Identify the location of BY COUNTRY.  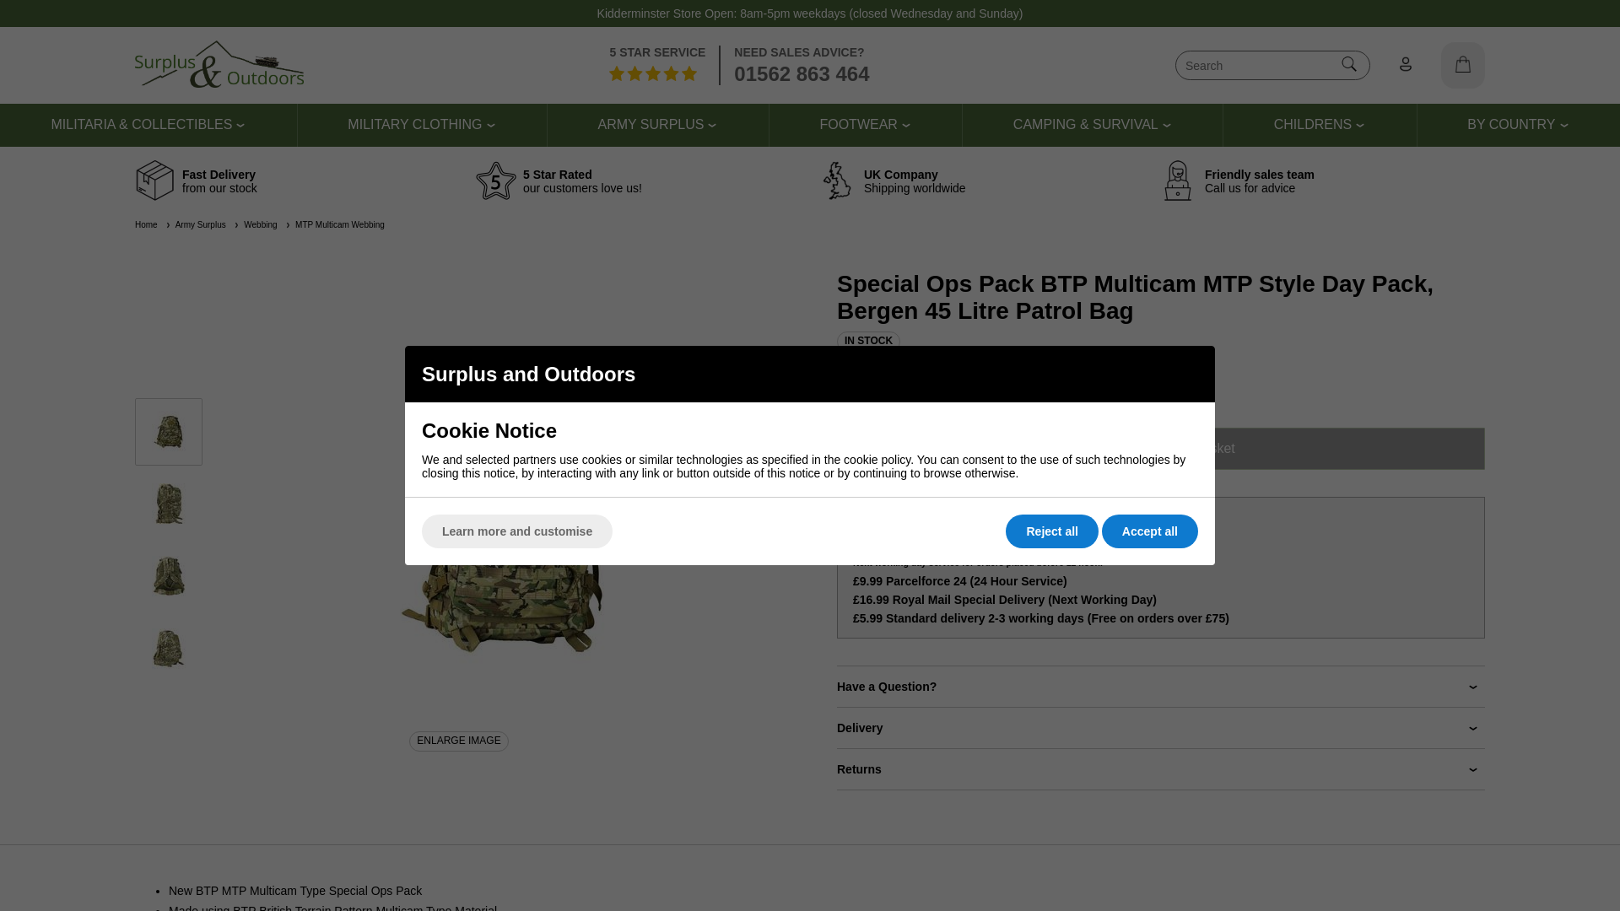
(1511, 125).